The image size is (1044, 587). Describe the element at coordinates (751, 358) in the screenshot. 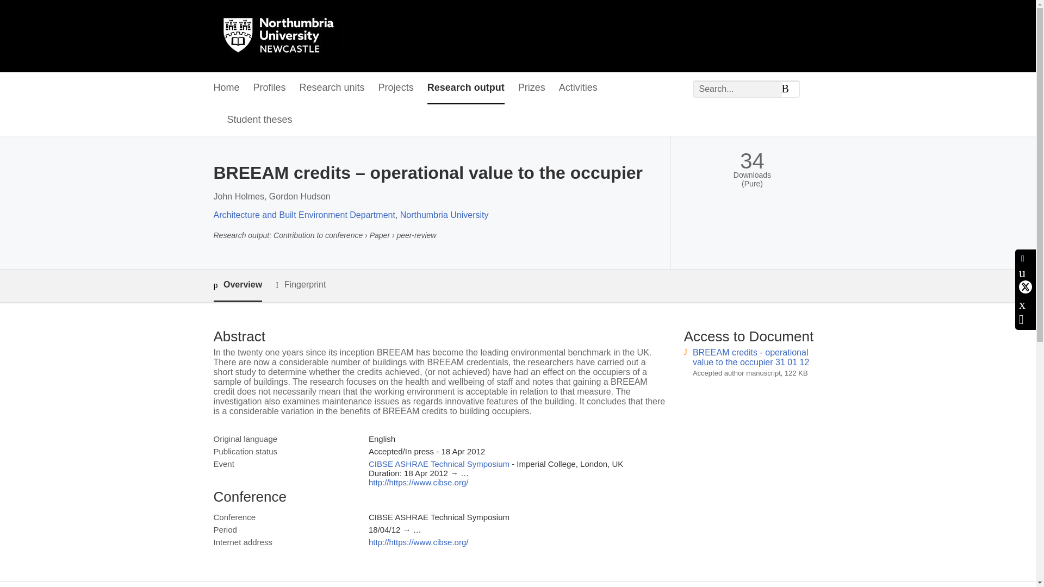

I see `BREEAM credits - operational value to the occupier 31 01 12` at that location.